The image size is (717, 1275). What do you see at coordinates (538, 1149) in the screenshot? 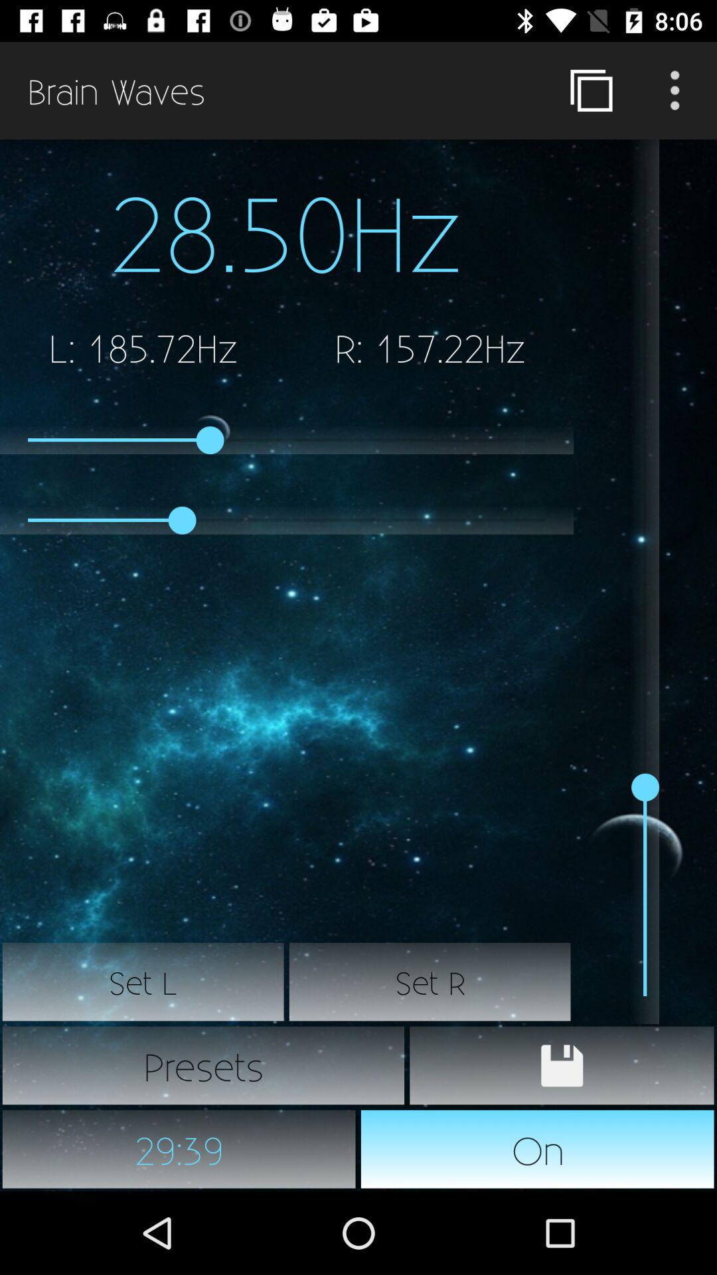
I see `select the on icon` at bounding box center [538, 1149].